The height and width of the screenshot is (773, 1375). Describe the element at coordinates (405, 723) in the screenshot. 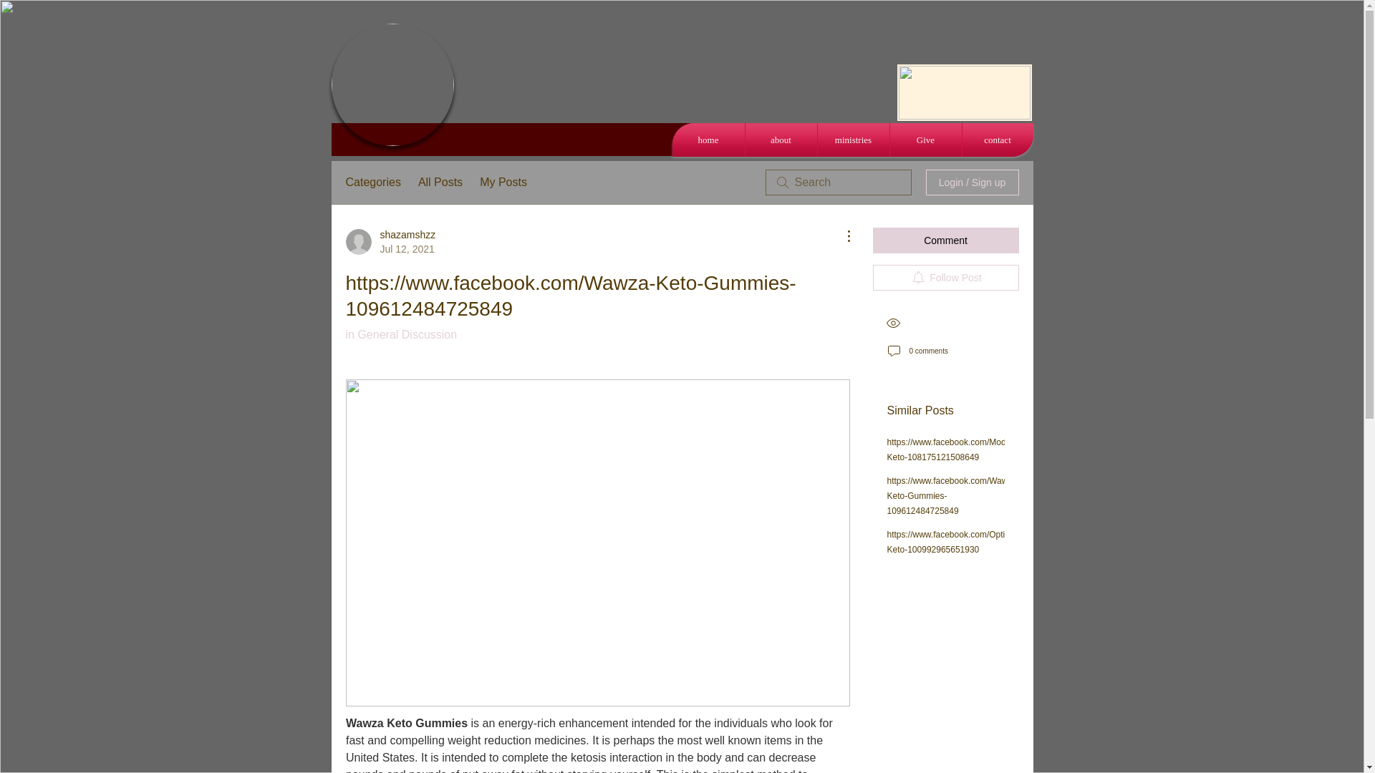

I see `Wawza Keto Gummies` at that location.